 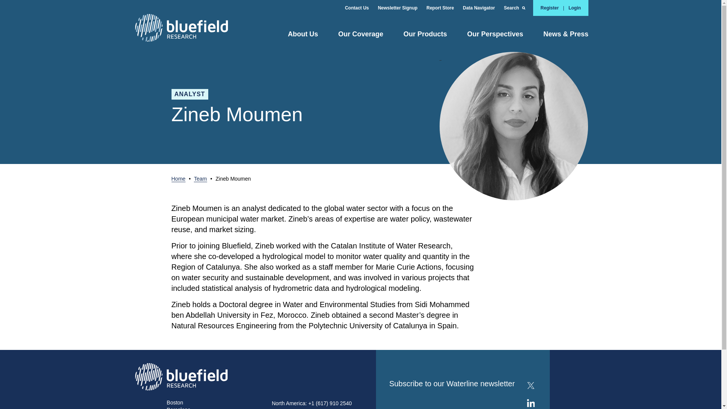 What do you see at coordinates (360, 37) in the screenshot?
I see `Our Coverage` at bounding box center [360, 37].